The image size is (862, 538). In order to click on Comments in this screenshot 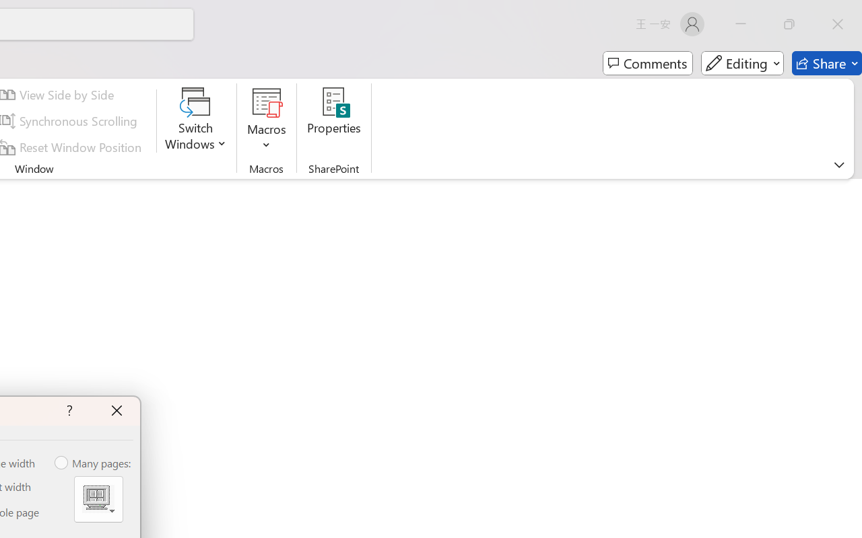, I will do `click(648, 63)`.